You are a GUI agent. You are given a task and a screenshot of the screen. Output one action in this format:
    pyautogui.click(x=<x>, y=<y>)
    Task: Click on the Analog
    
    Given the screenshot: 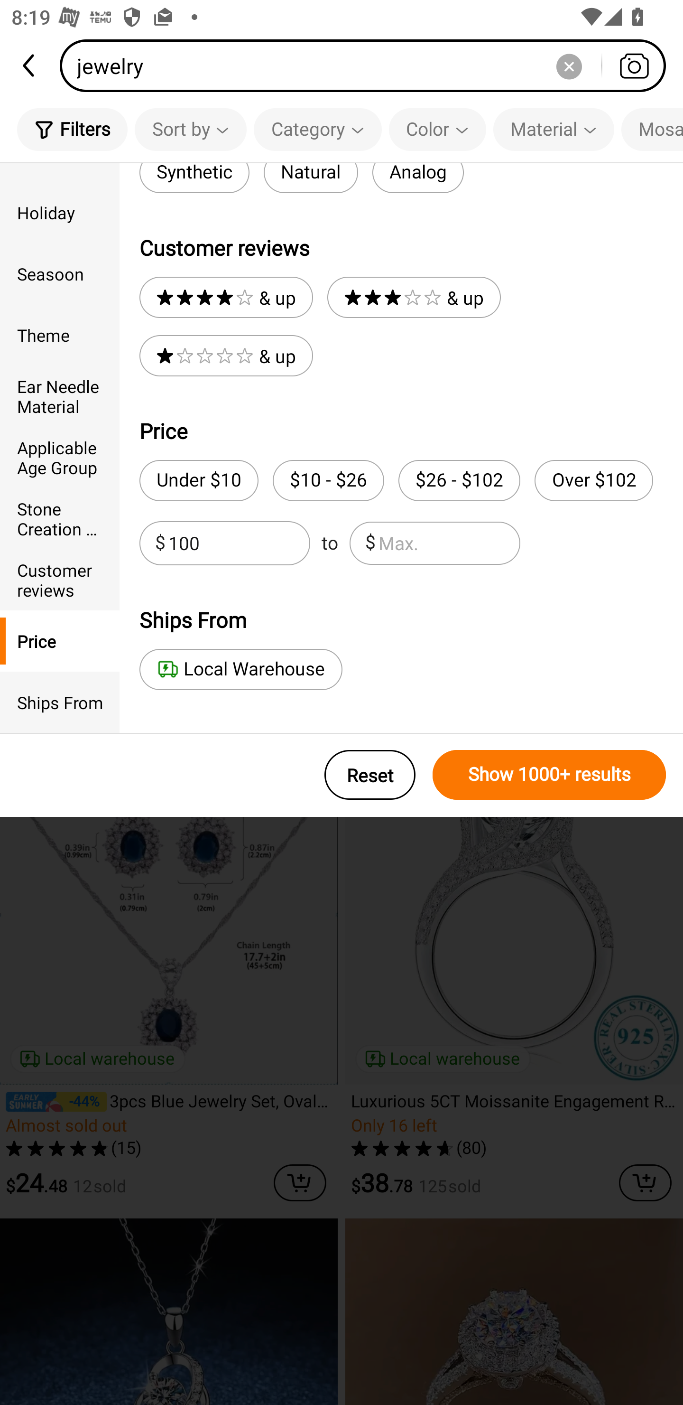 What is the action you would take?
    pyautogui.click(x=417, y=178)
    